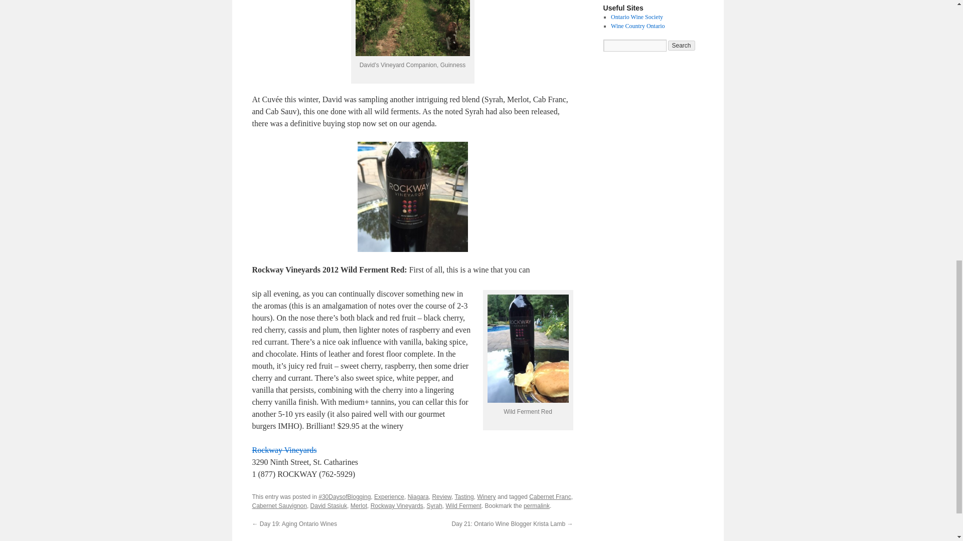  I want to click on Merlot, so click(358, 506).